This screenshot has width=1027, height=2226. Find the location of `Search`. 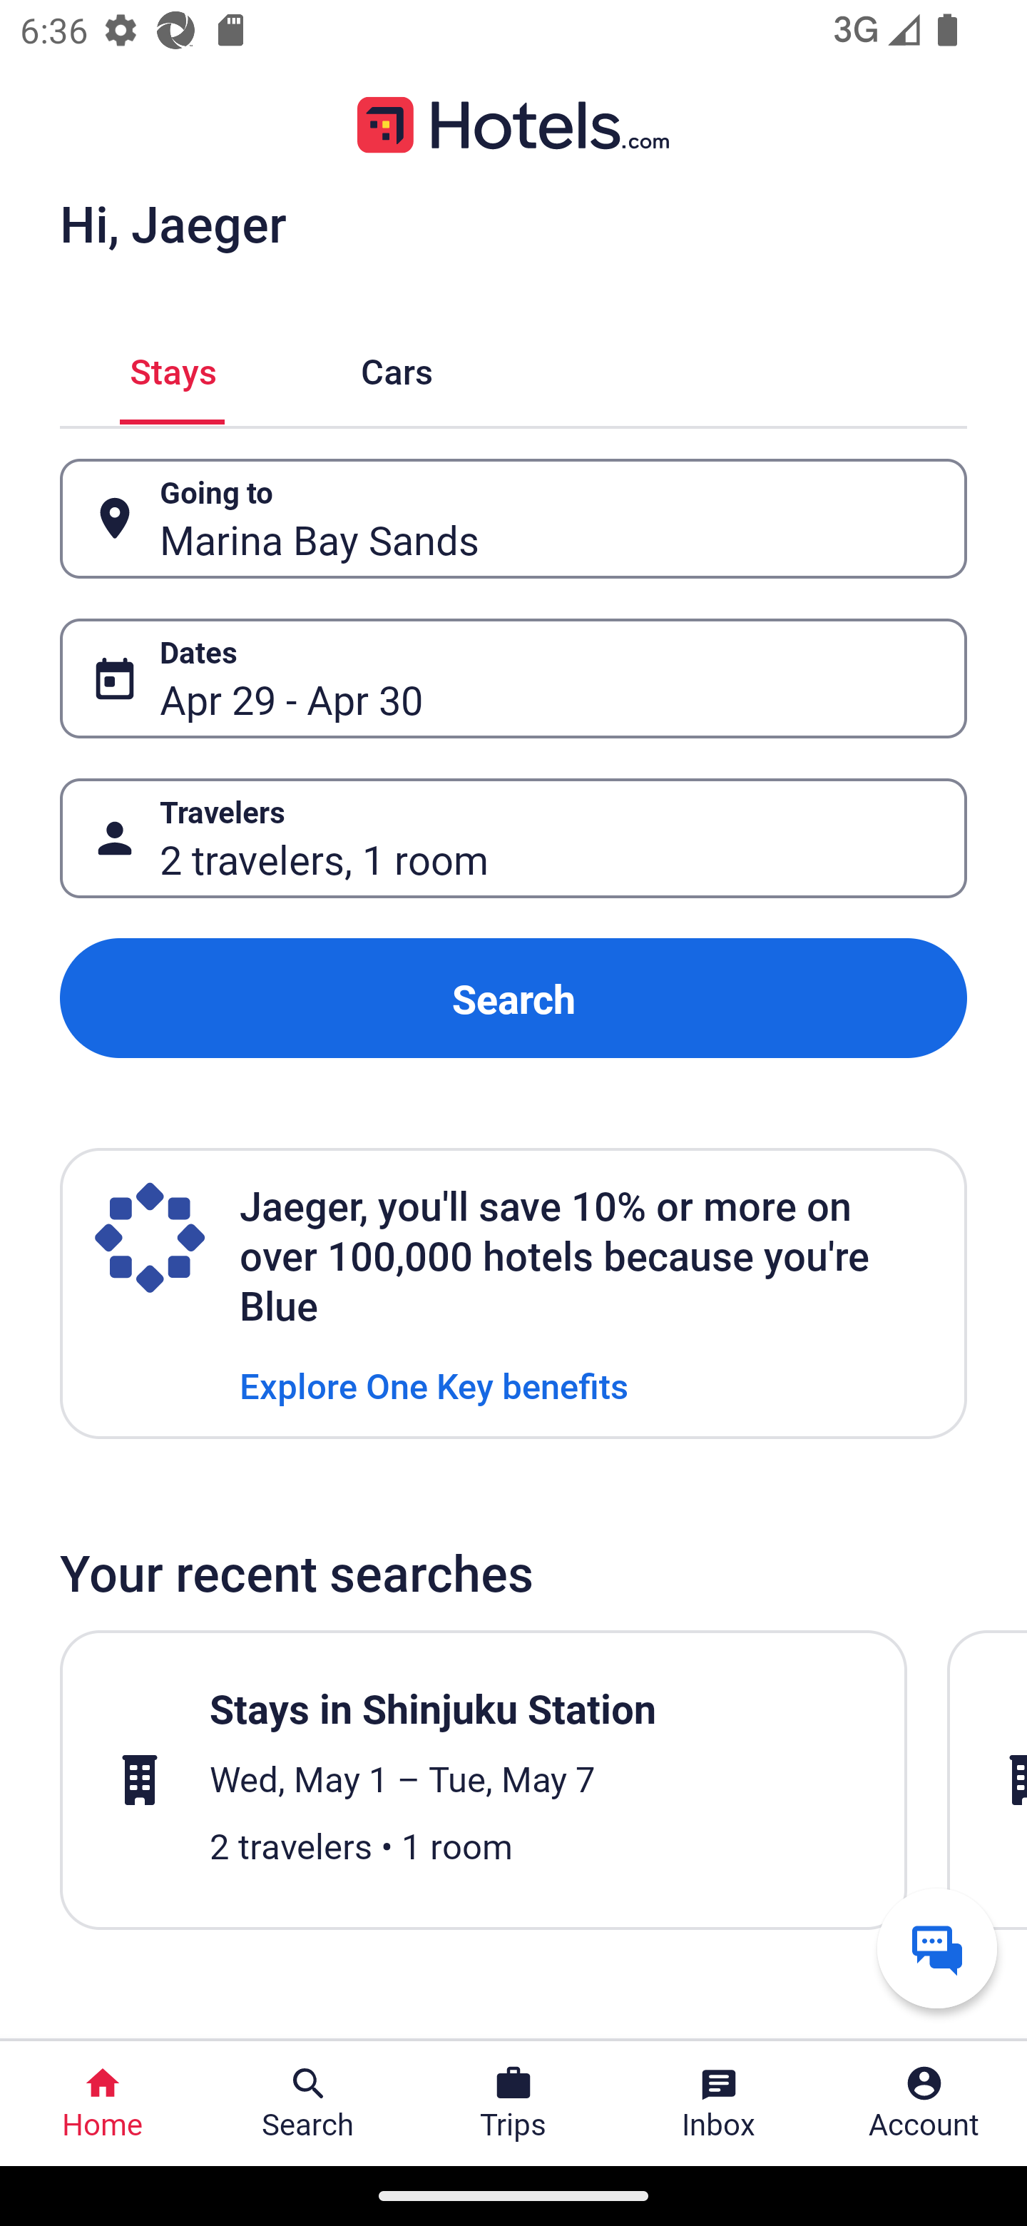

Search is located at coordinates (513, 997).